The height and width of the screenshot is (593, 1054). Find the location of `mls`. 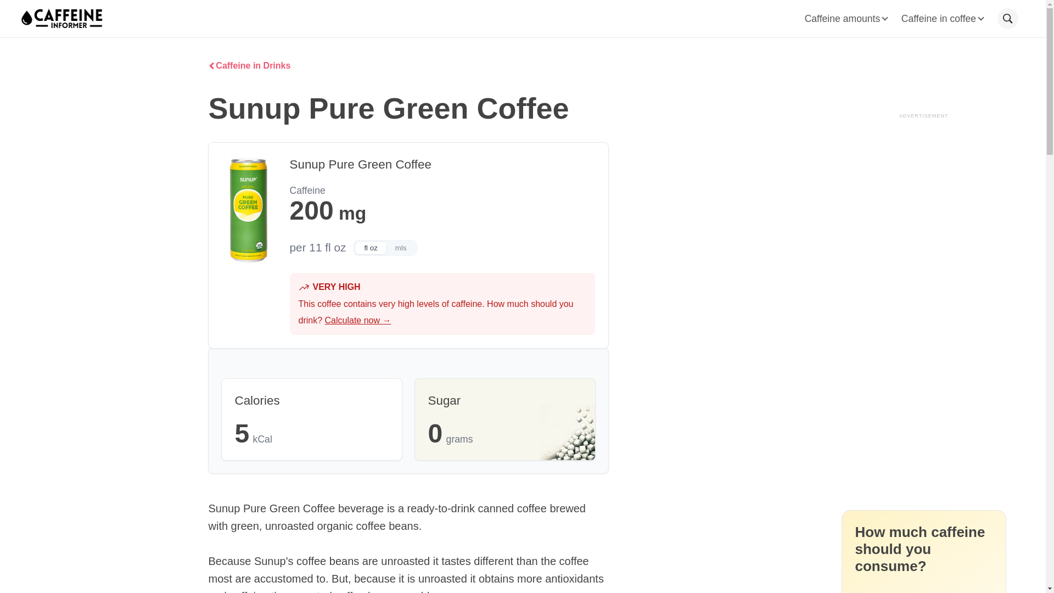

mls is located at coordinates (401, 248).